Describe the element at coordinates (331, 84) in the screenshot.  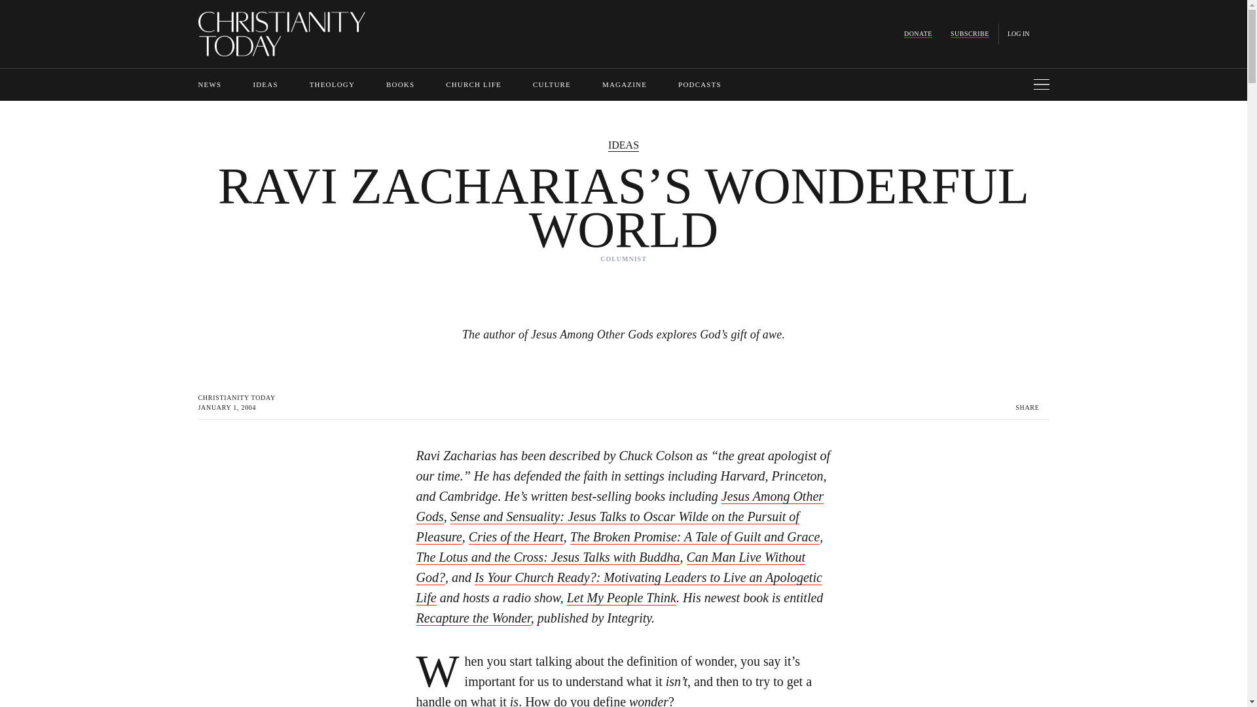
I see `THEOLOGY` at that location.